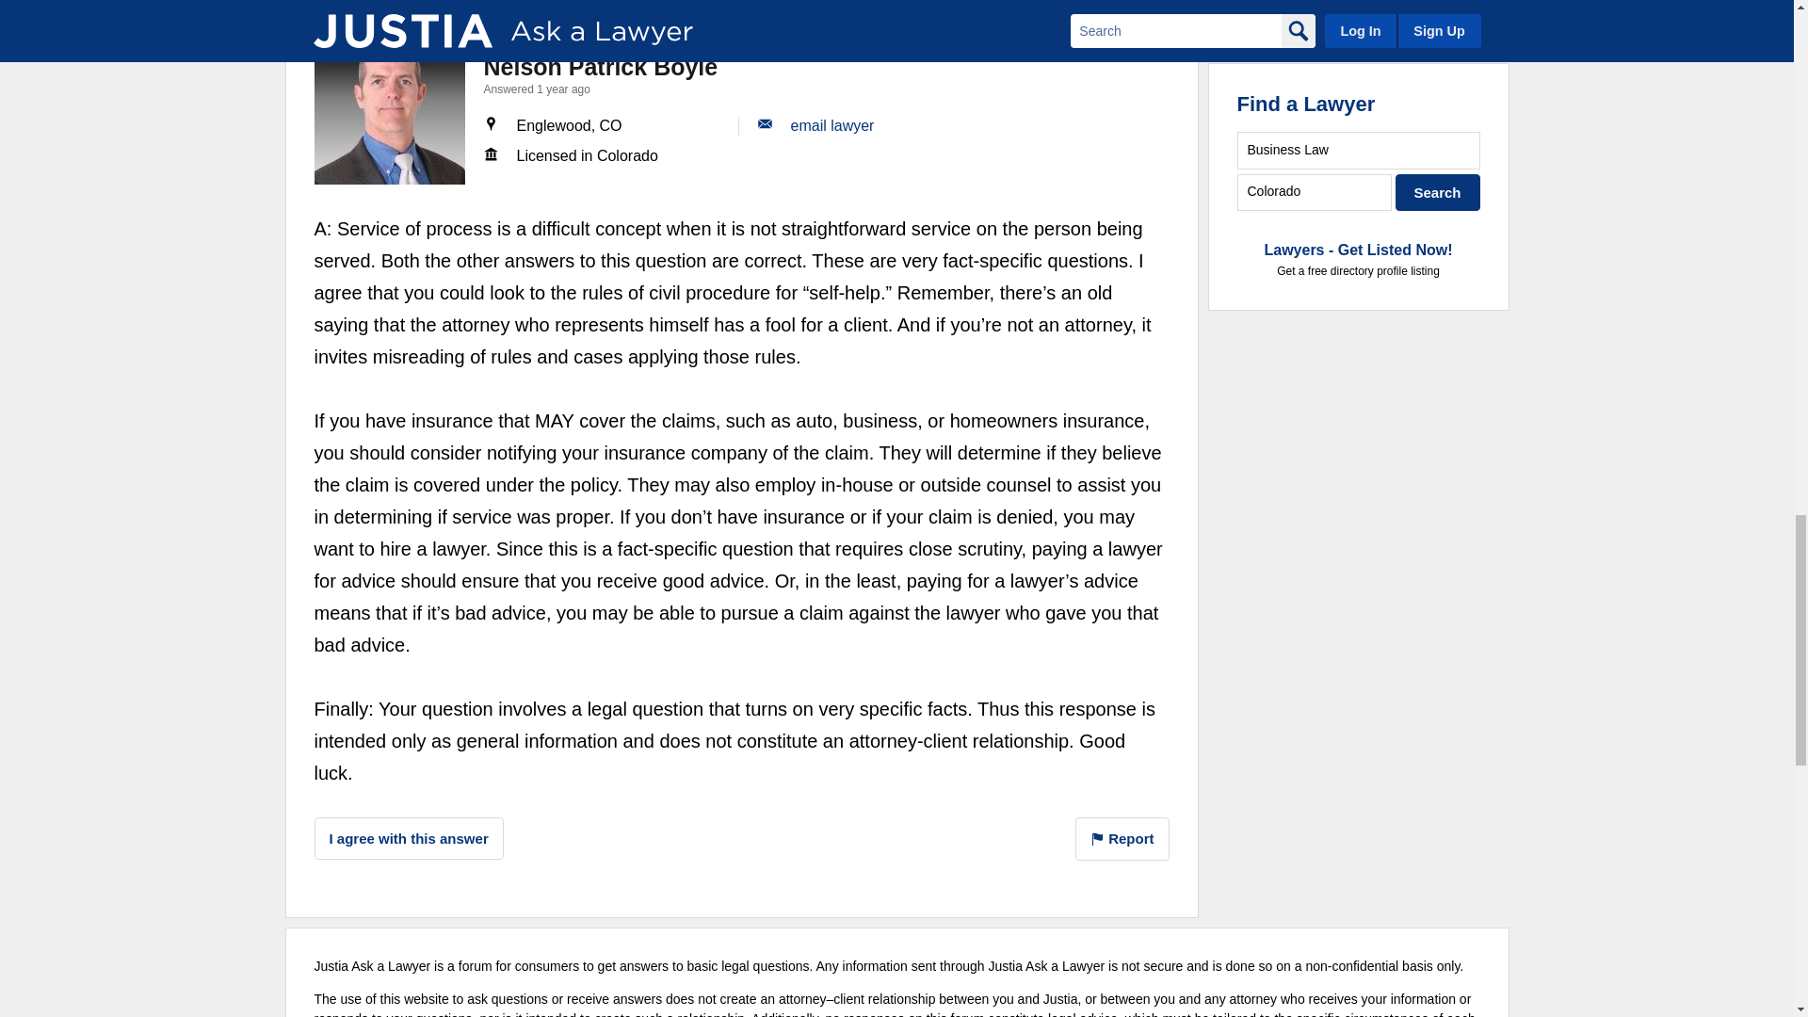  What do you see at coordinates (1358, 151) in the screenshot?
I see `Legal Issue or Lawyer Name` at bounding box center [1358, 151].